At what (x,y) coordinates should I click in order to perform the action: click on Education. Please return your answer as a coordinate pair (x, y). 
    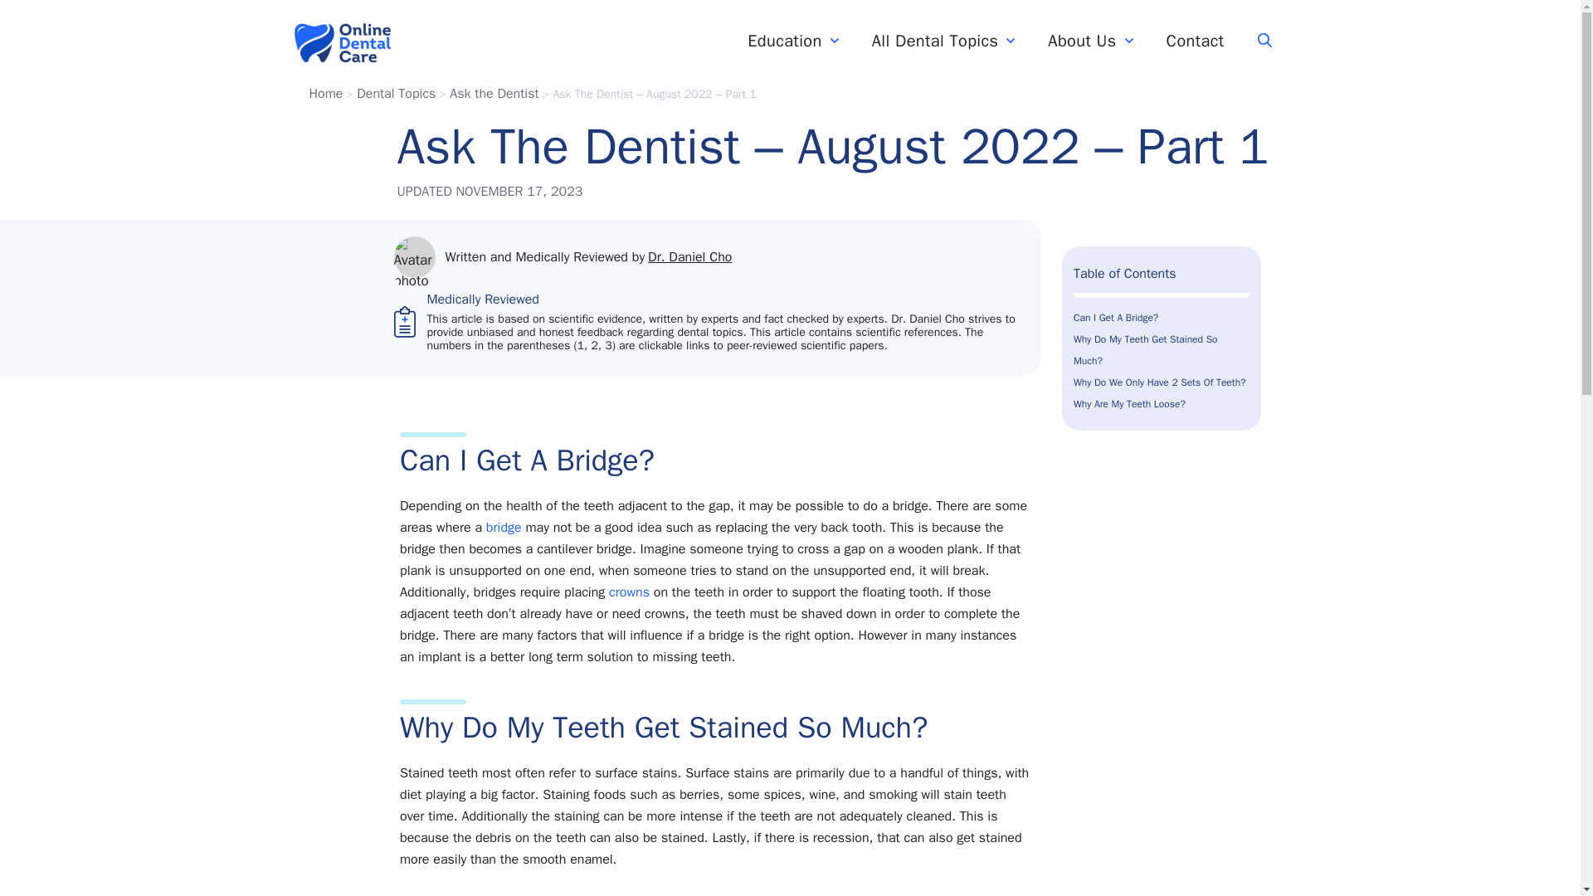
    Looking at the image, I should click on (792, 41).